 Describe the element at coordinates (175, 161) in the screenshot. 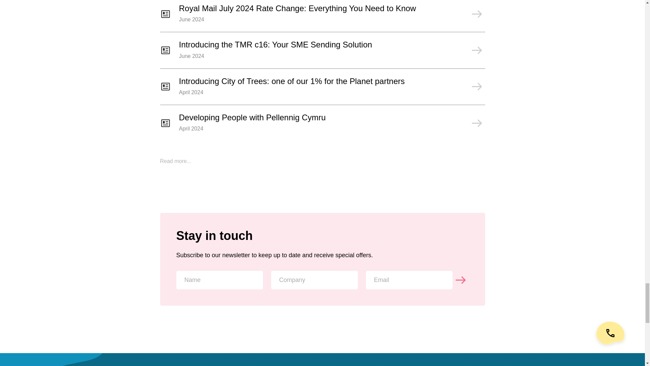

I see `View all posts` at that location.